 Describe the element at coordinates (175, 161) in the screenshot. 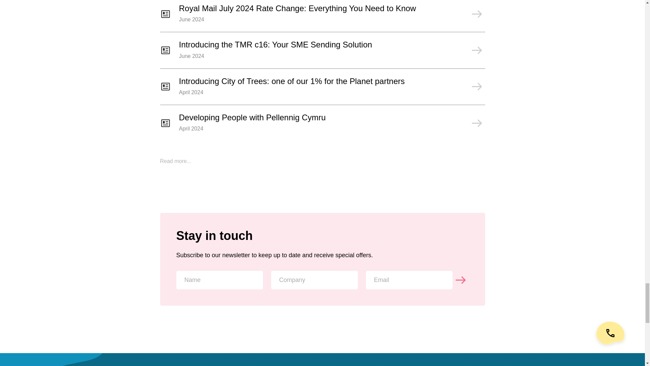

I see `View all posts` at that location.